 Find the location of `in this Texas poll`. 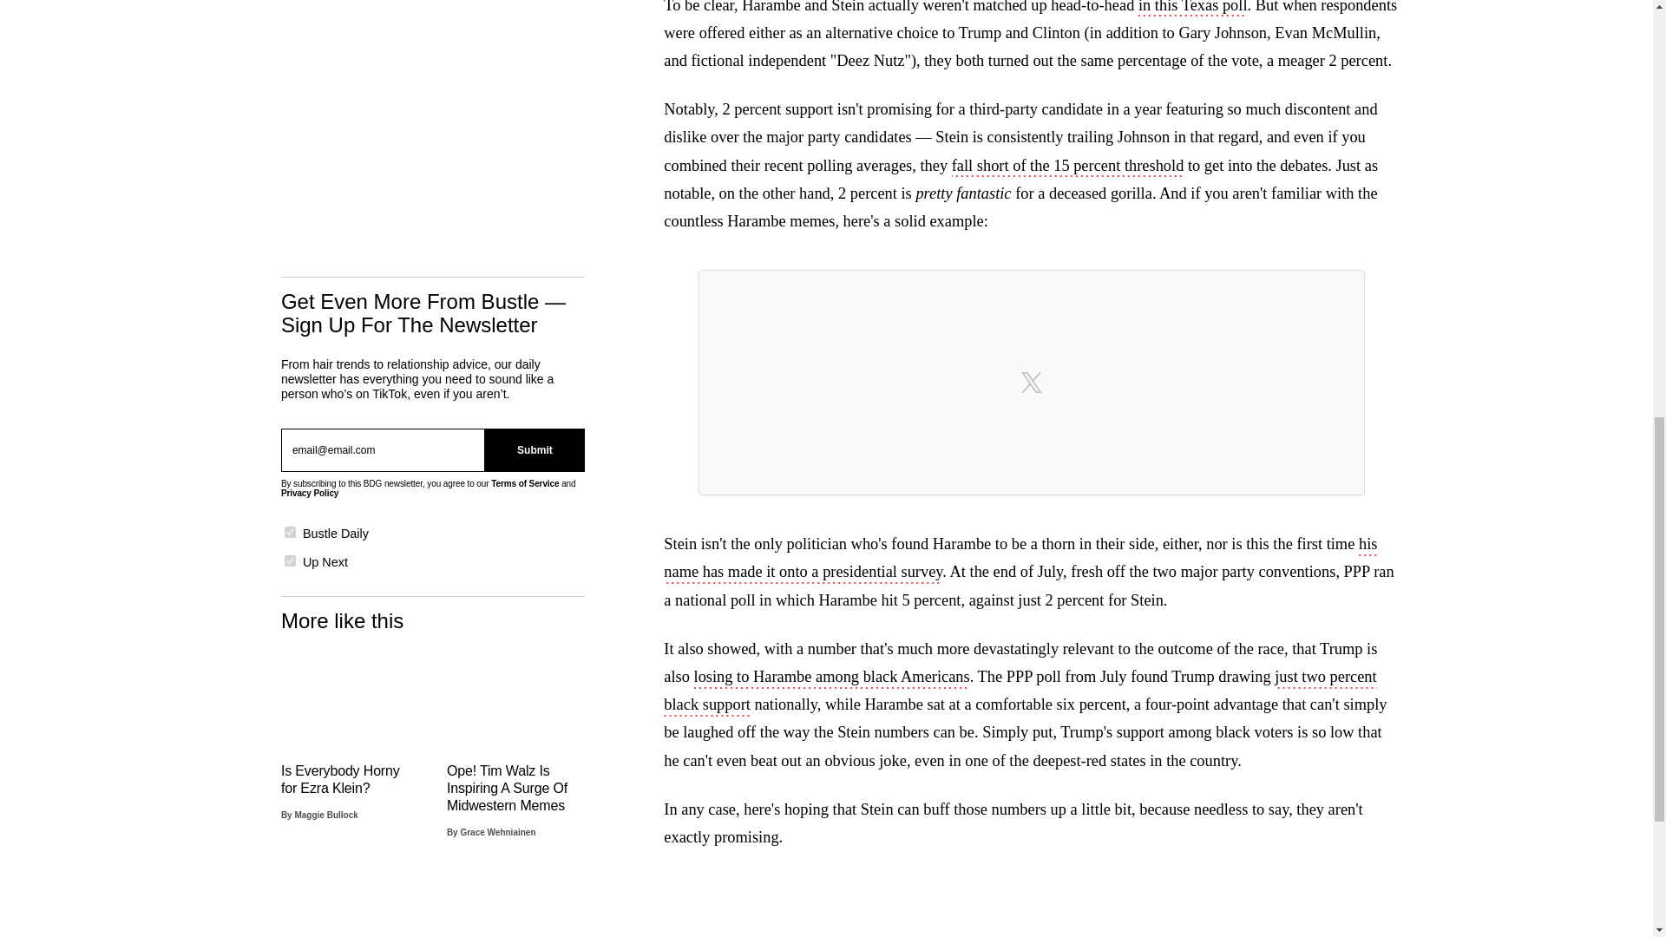

in this Texas poll is located at coordinates (1192, 9).